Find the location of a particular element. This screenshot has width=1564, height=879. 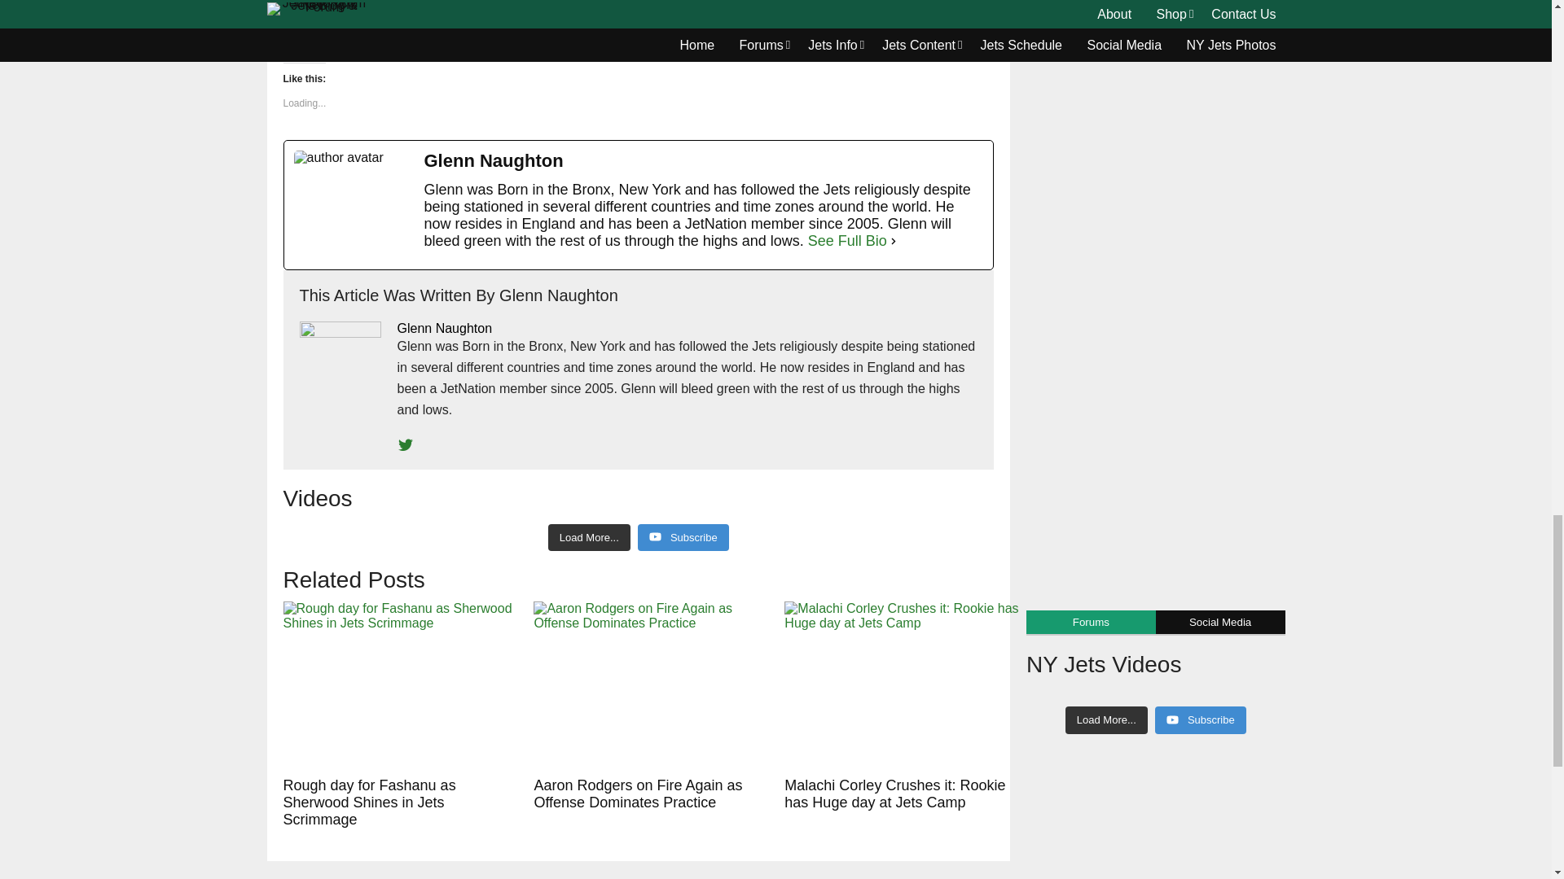

Malachi Corley Crushes it: Rookie has Huge day at Jets Camp is located at coordinates (902, 685).